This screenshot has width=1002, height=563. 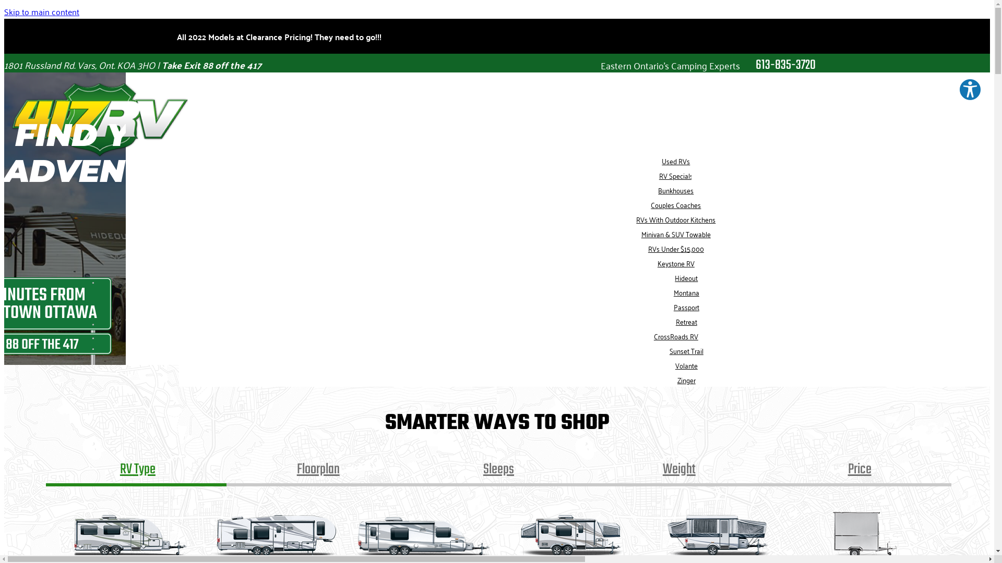 I want to click on RVs For Sale, so click(x=237, y=102).